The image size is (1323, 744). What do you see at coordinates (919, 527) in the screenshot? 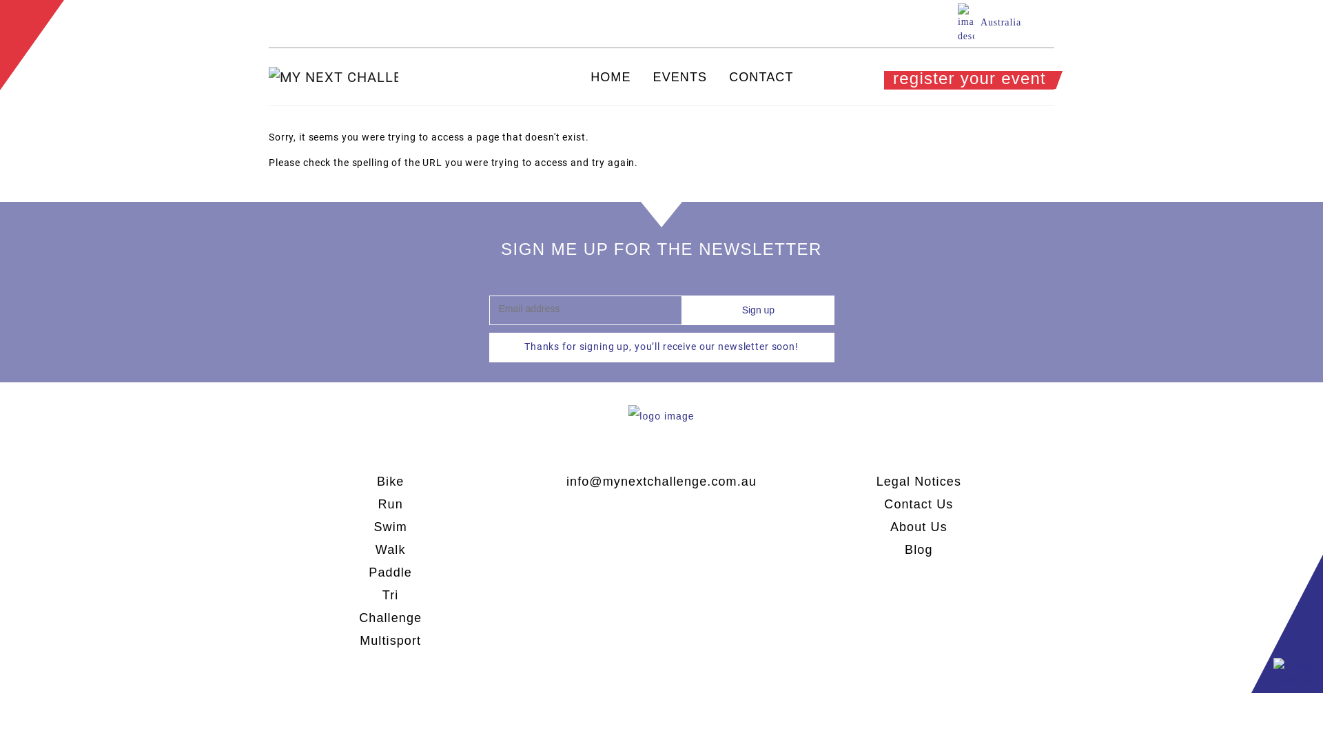
I see `About Us` at bounding box center [919, 527].